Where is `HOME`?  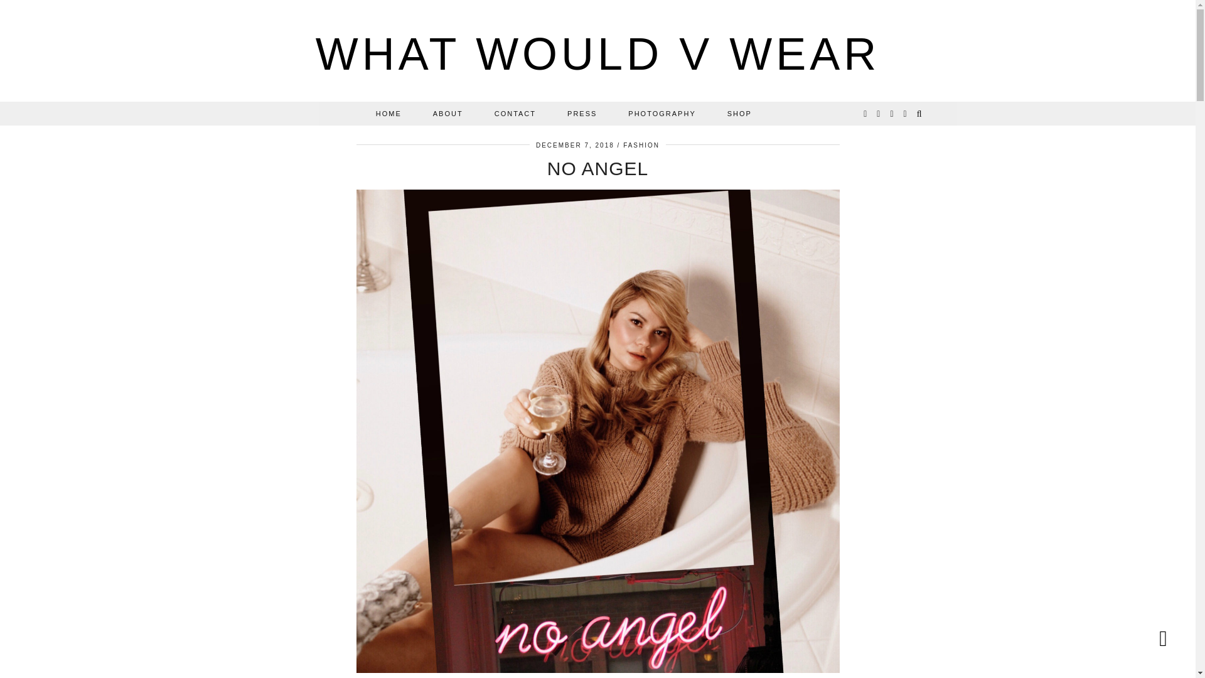 HOME is located at coordinates (388, 113).